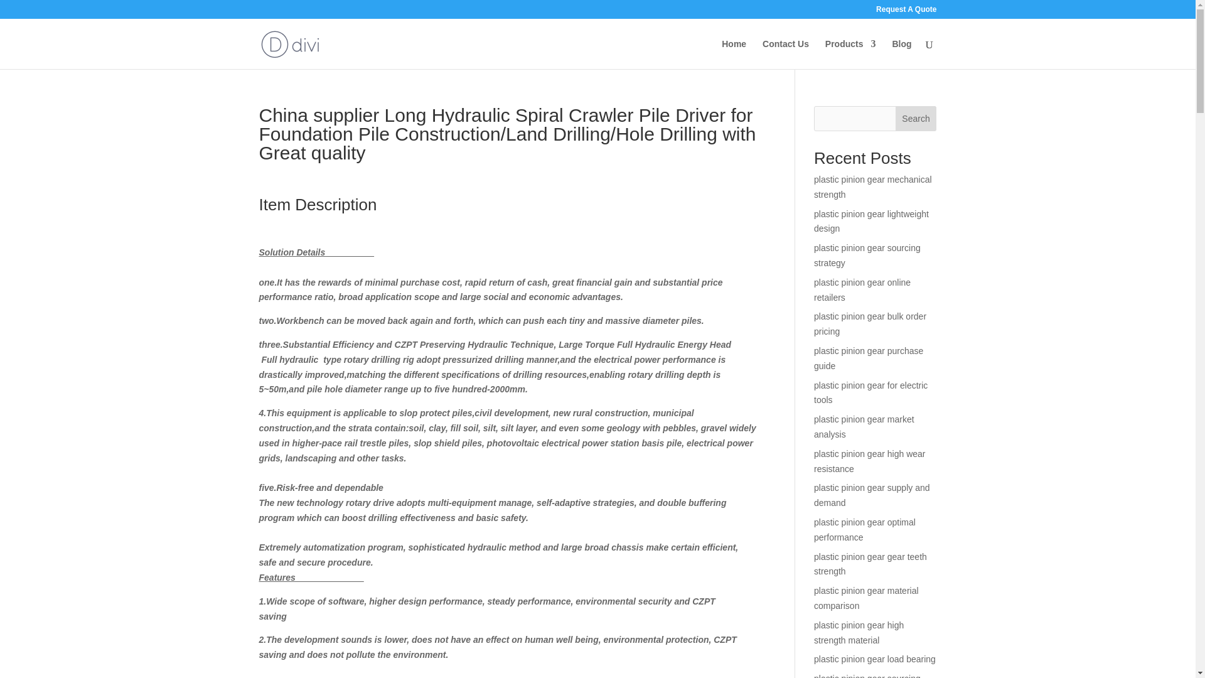 Image resolution: width=1205 pixels, height=678 pixels. Describe the element at coordinates (871, 221) in the screenshot. I see `plastic pinion gear lightweight design` at that location.